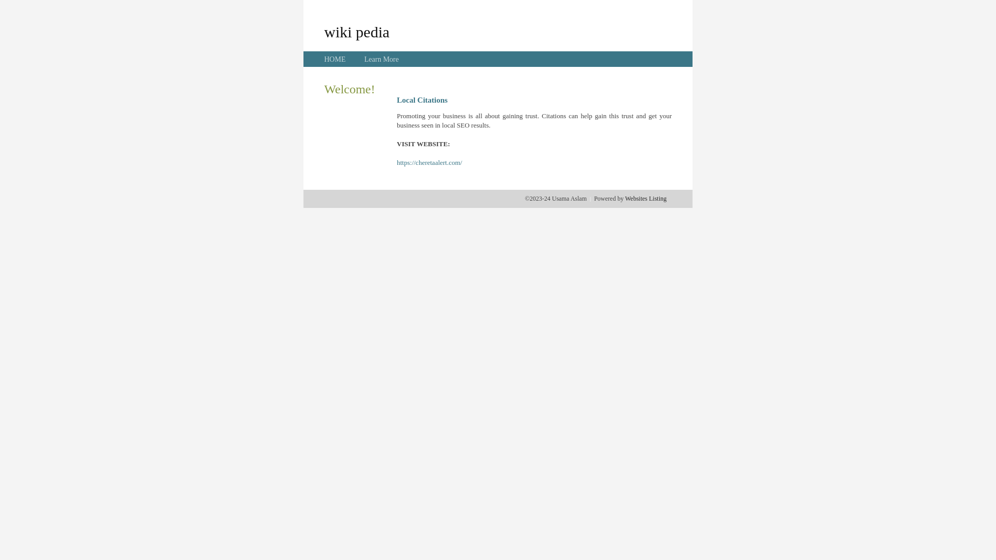 Image resolution: width=996 pixels, height=560 pixels. What do you see at coordinates (430, 163) in the screenshot?
I see `https://cheretaalert.com/` at bounding box center [430, 163].